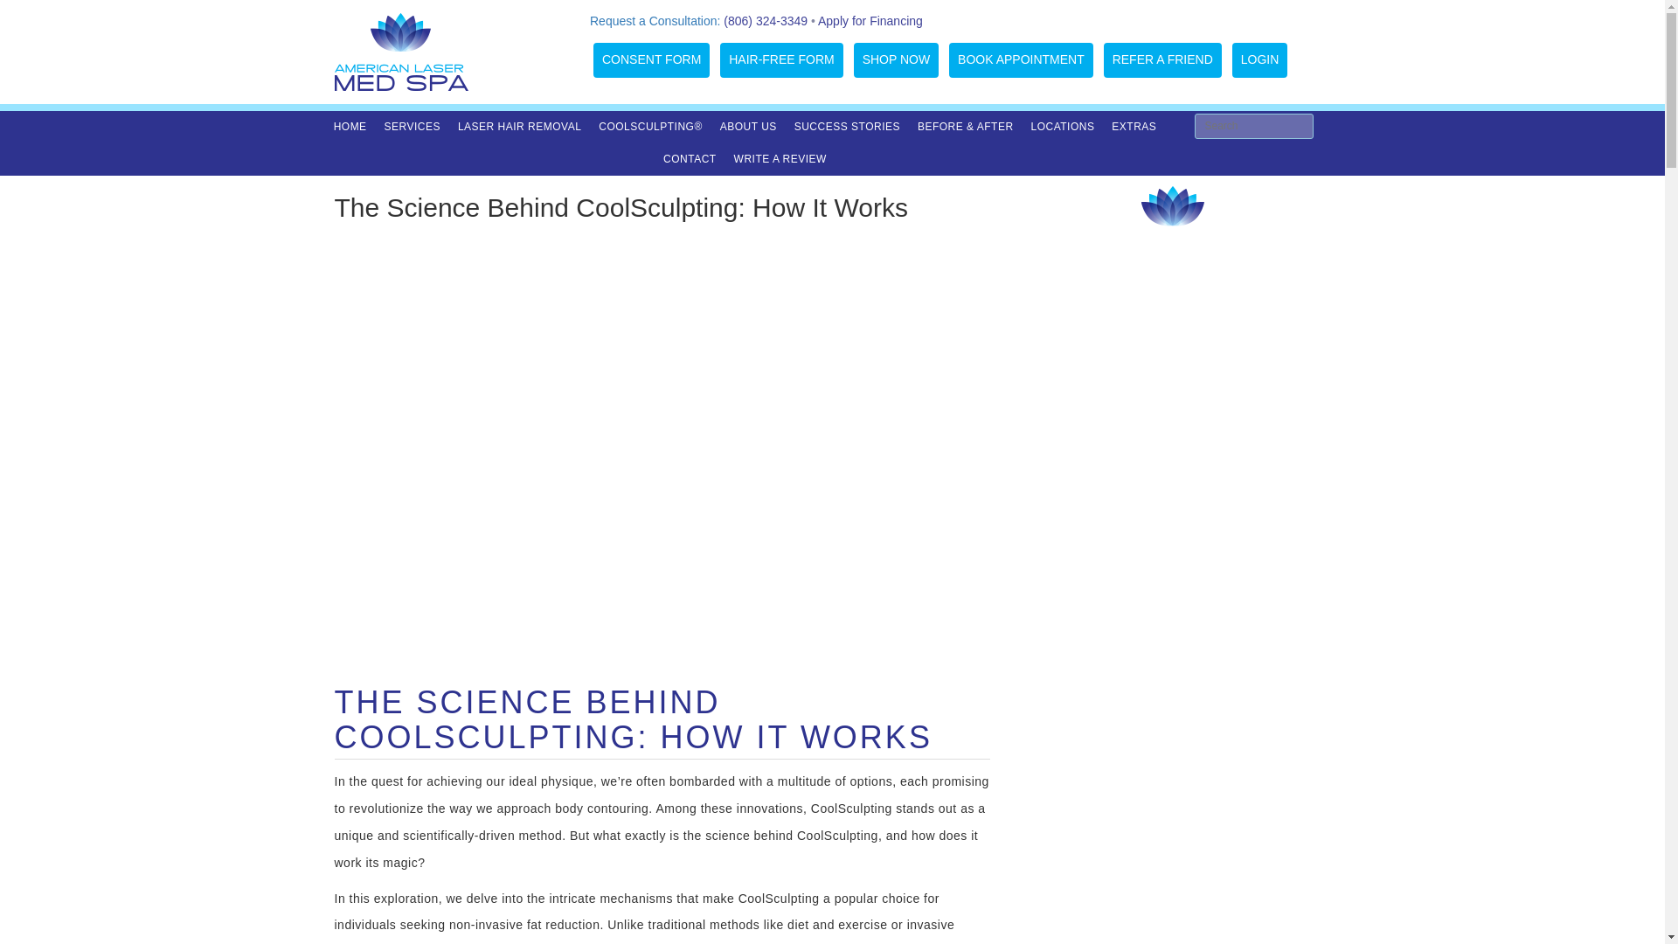 The height and width of the screenshot is (944, 1678). Describe the element at coordinates (652, 59) in the screenshot. I see `CONSENT FORM` at that location.